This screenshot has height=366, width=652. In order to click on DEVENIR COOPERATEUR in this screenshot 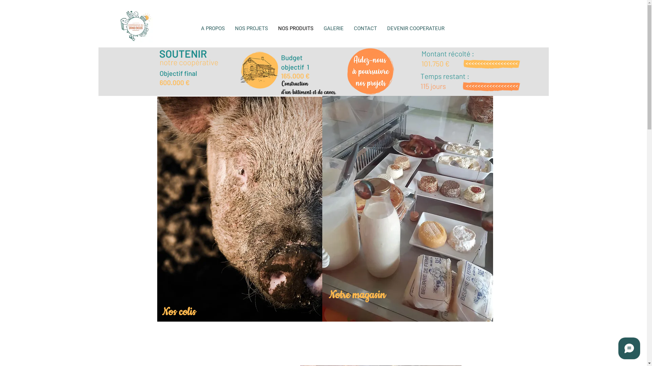, I will do `click(416, 28)`.